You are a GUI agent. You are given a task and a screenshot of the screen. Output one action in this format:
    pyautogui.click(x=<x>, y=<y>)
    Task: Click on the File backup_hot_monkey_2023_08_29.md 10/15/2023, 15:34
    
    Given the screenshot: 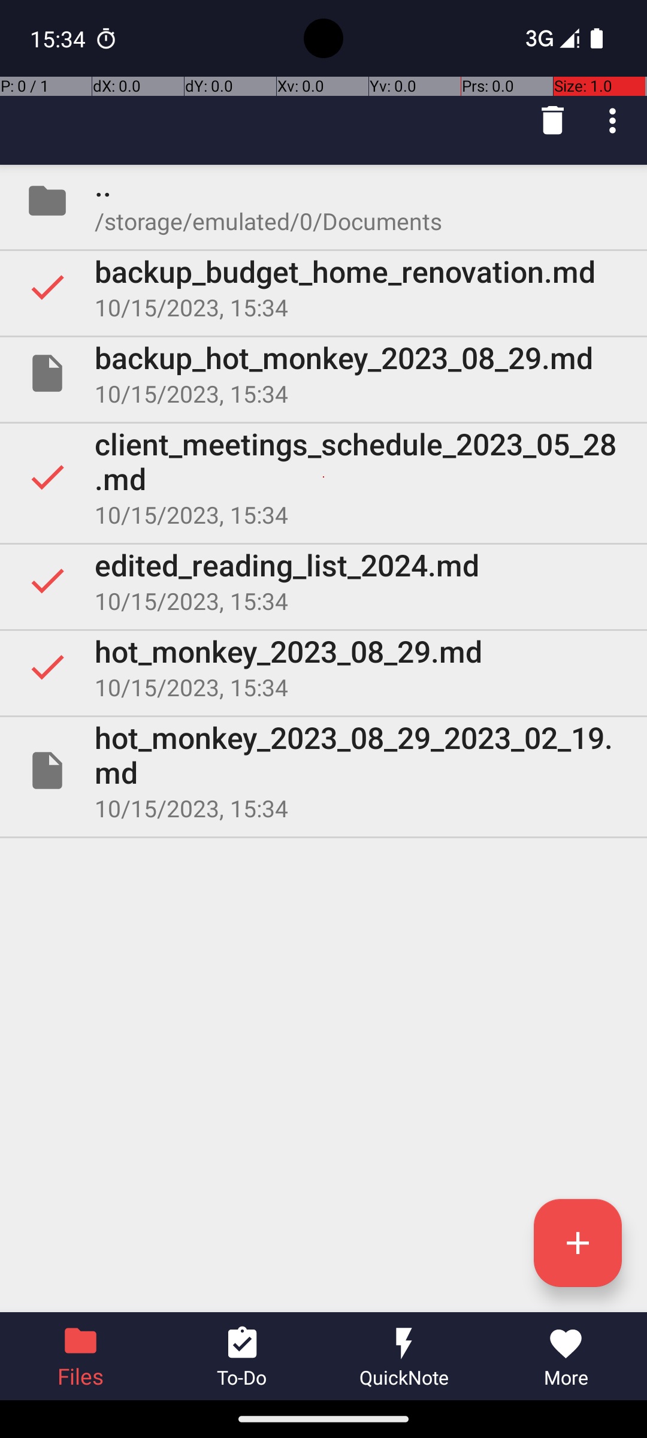 What is the action you would take?
    pyautogui.click(x=323, y=373)
    